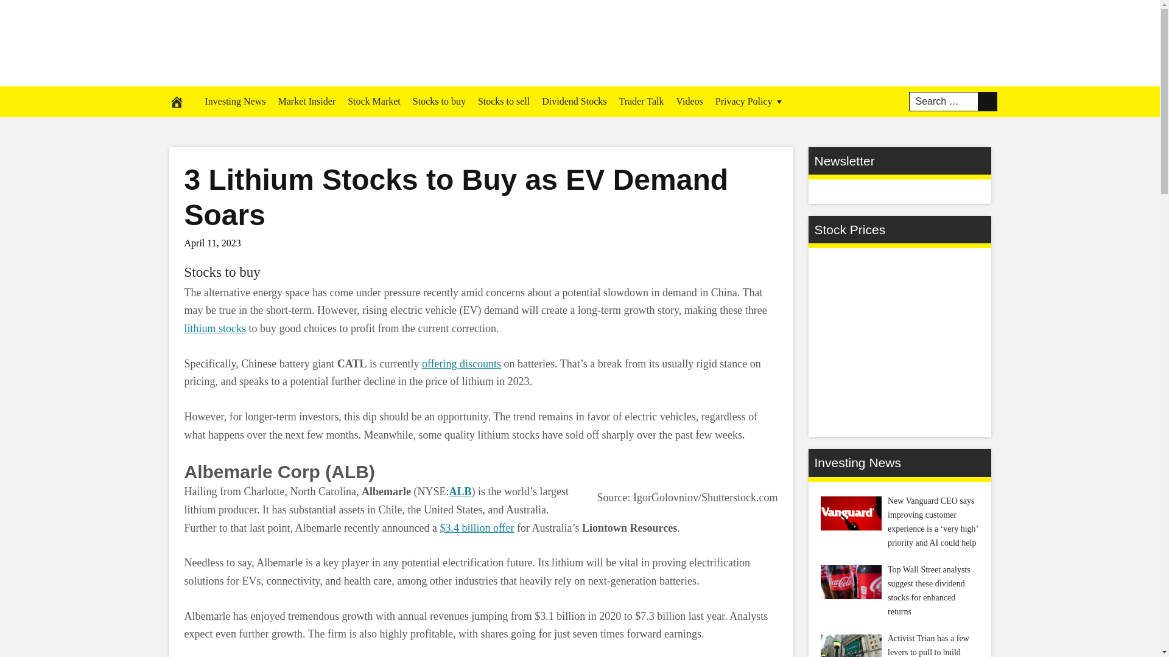 This screenshot has height=657, width=1169. What do you see at coordinates (750, 101) in the screenshot?
I see `Privacy Policy` at bounding box center [750, 101].